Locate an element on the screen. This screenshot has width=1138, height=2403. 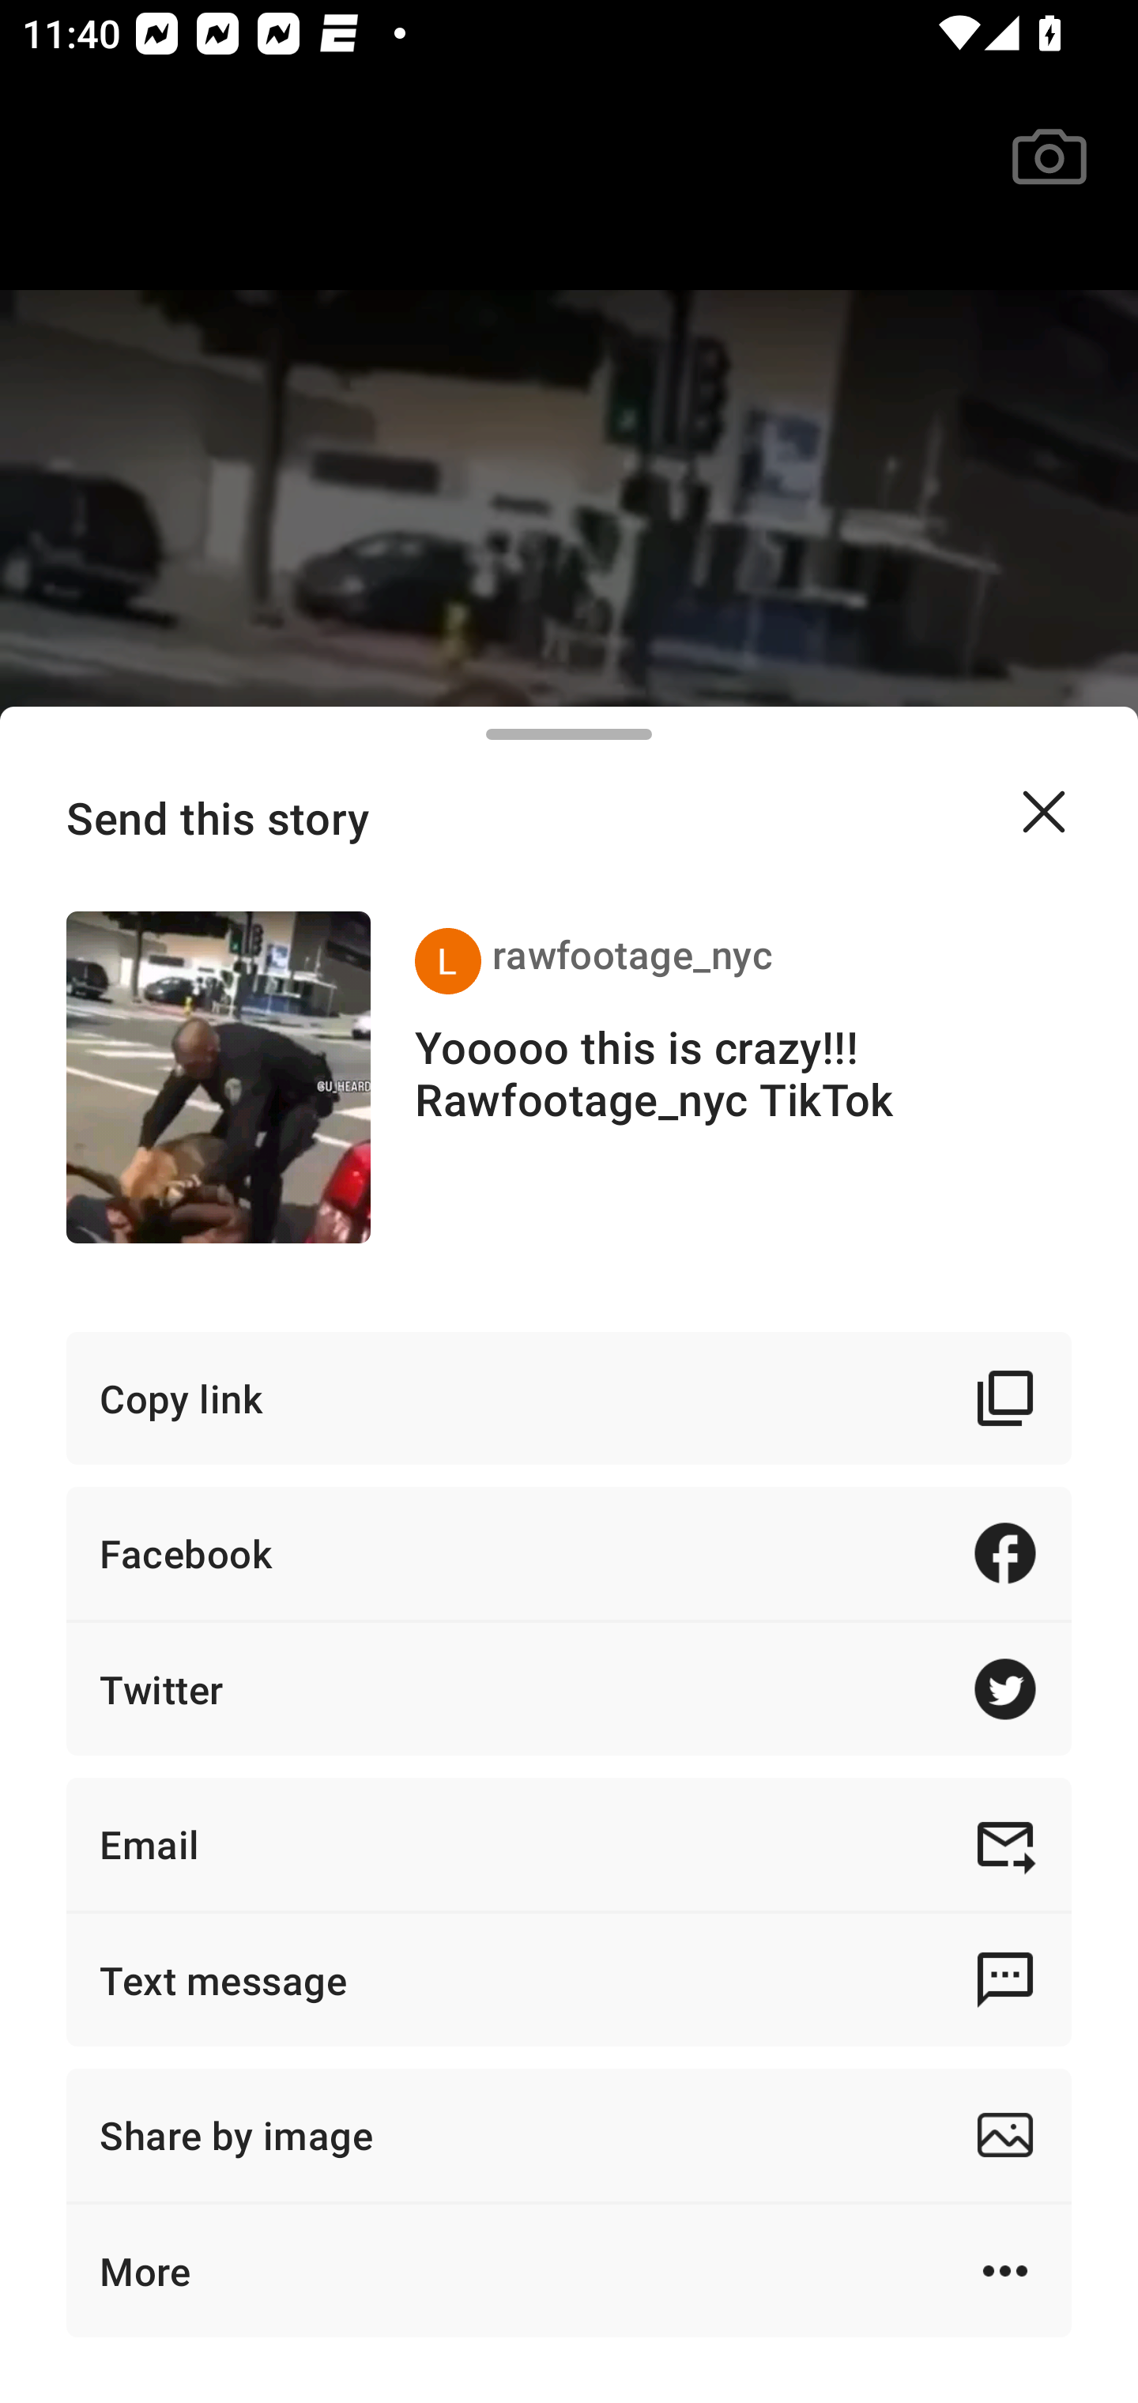
Share by image is located at coordinates (569, 2134).